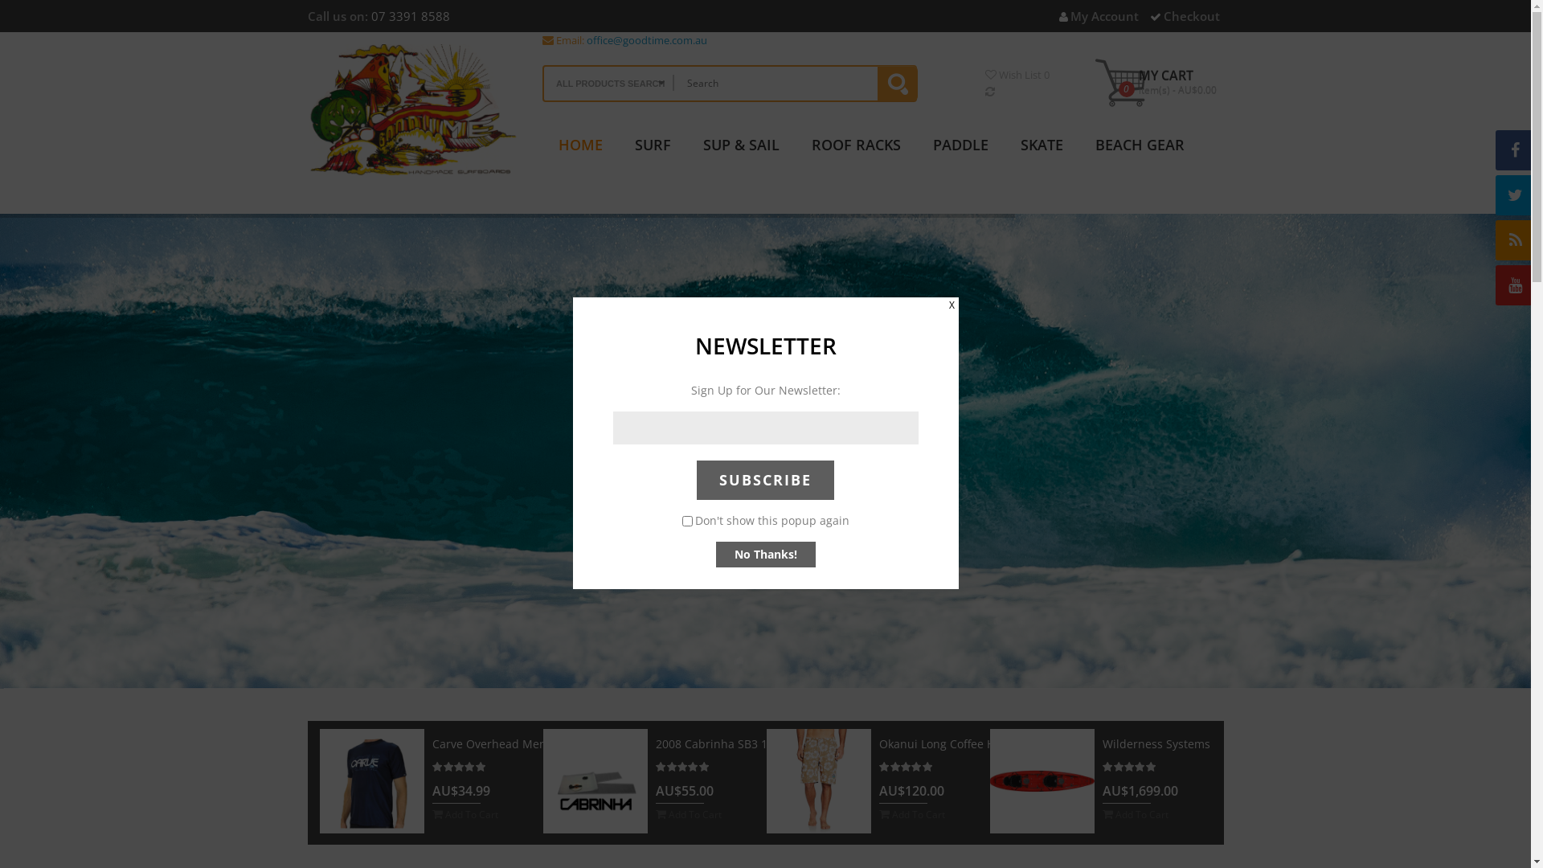 This screenshot has height=868, width=1543. What do you see at coordinates (580, 152) in the screenshot?
I see `HOME` at bounding box center [580, 152].